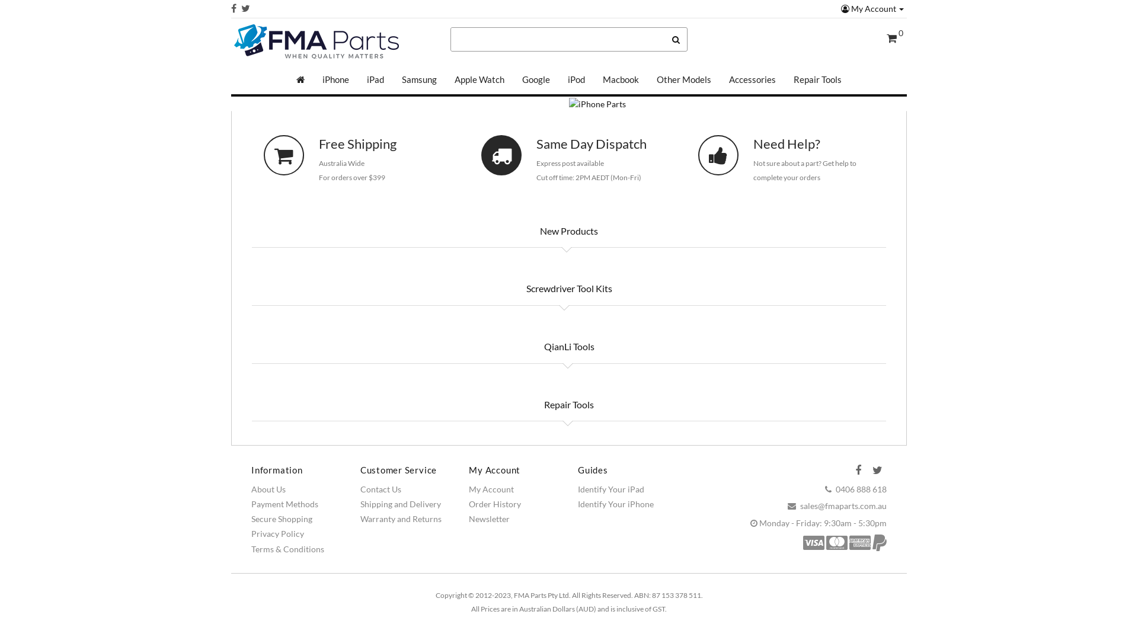 The height and width of the screenshot is (640, 1138). Describe the element at coordinates (335, 79) in the screenshot. I see `iPhone` at that location.